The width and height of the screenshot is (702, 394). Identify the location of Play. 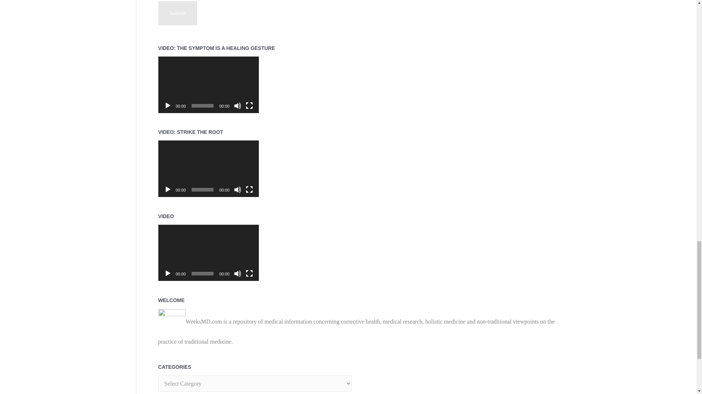
(167, 190).